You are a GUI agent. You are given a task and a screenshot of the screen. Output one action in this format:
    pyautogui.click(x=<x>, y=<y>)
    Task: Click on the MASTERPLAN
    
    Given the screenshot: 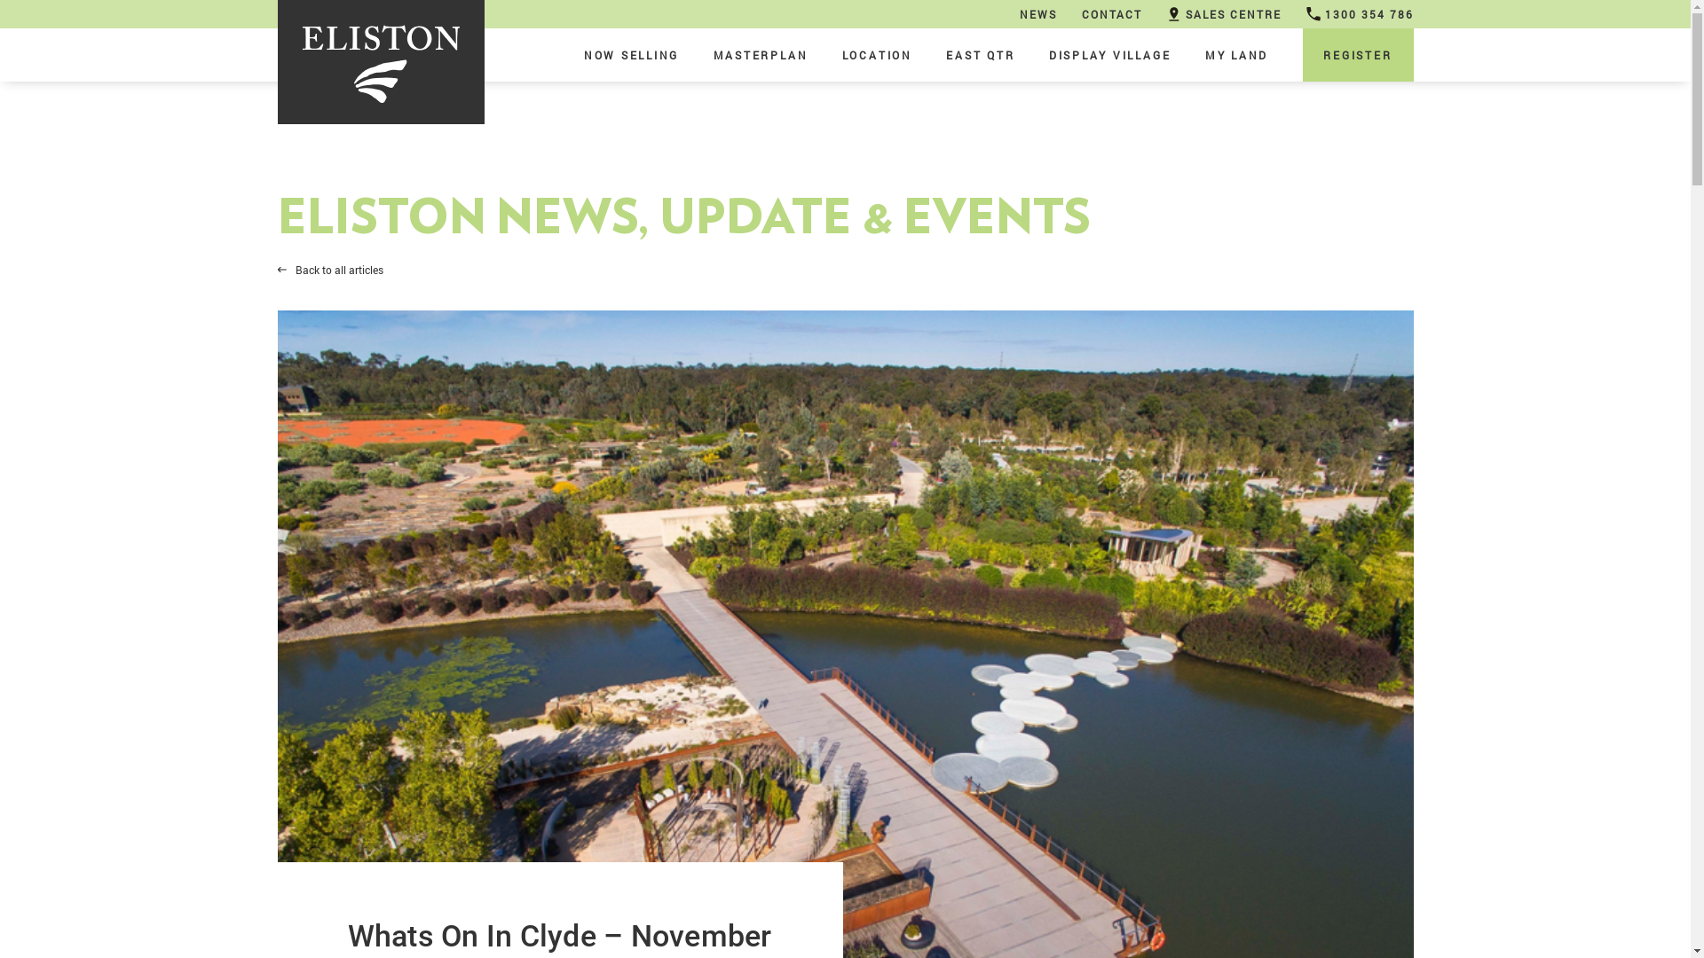 What is the action you would take?
    pyautogui.click(x=761, y=55)
    